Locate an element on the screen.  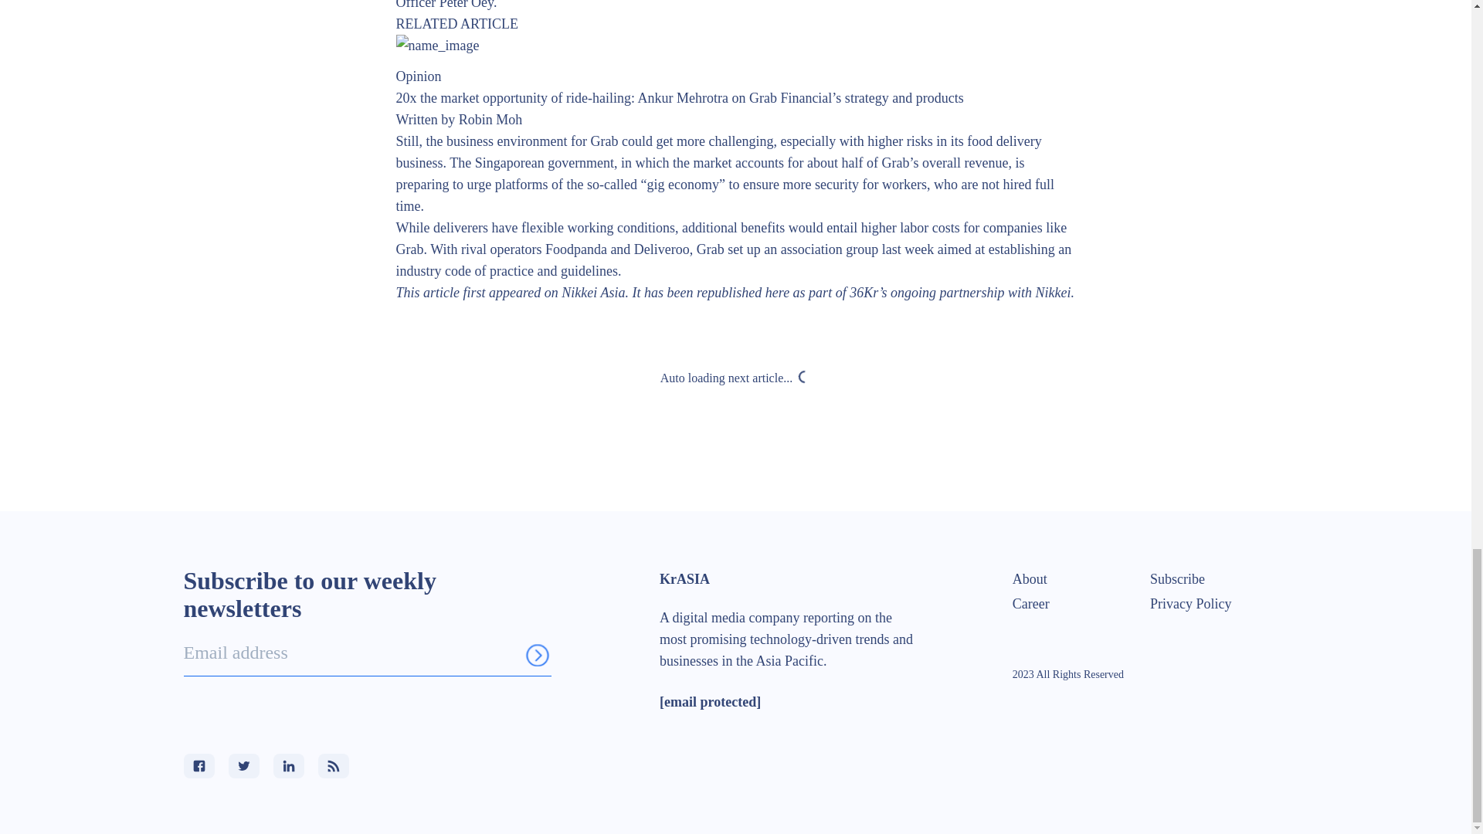
partnership with Nikkei is located at coordinates (1004, 292).